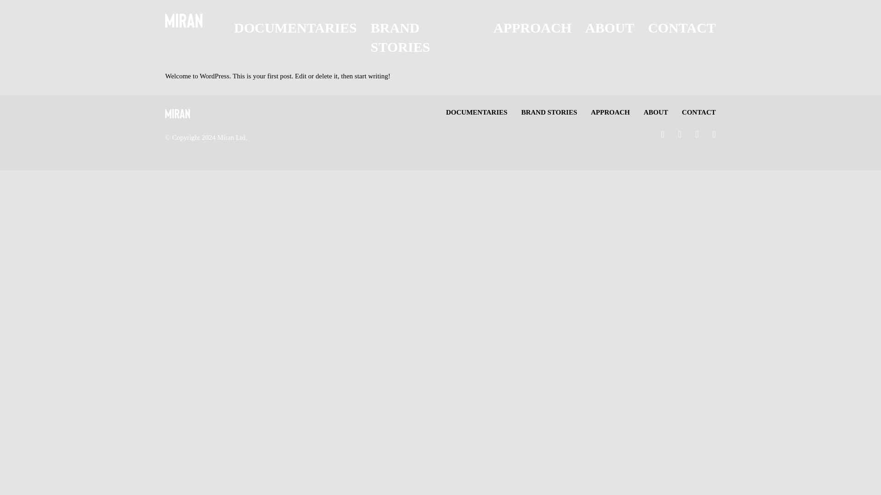  Describe the element at coordinates (476, 112) in the screenshot. I see `DOCUMENTARIES` at that location.